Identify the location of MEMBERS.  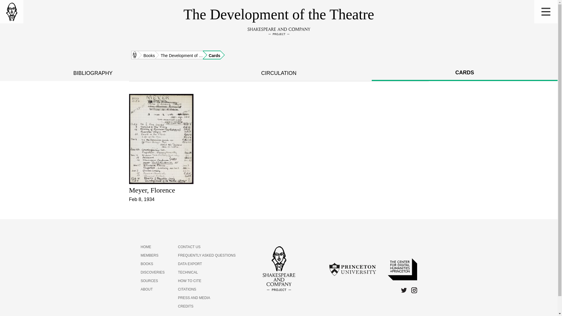
(149, 255).